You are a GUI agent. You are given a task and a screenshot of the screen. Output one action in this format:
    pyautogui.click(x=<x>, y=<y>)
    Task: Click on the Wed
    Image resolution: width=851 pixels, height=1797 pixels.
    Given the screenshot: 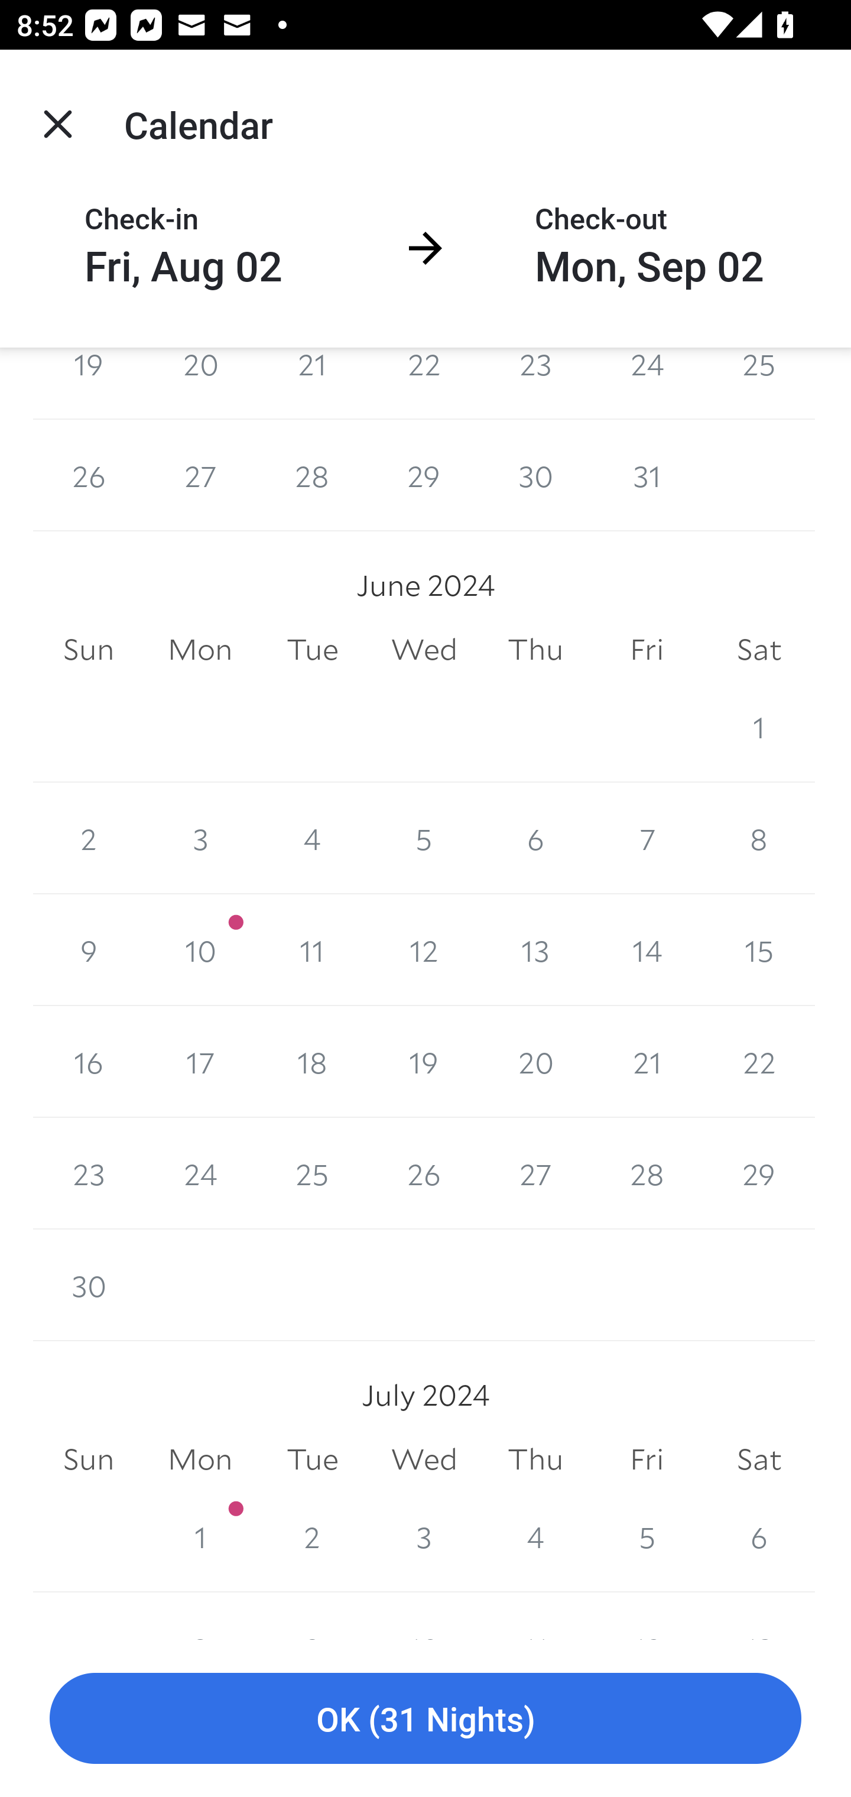 What is the action you would take?
    pyautogui.click(x=424, y=1459)
    